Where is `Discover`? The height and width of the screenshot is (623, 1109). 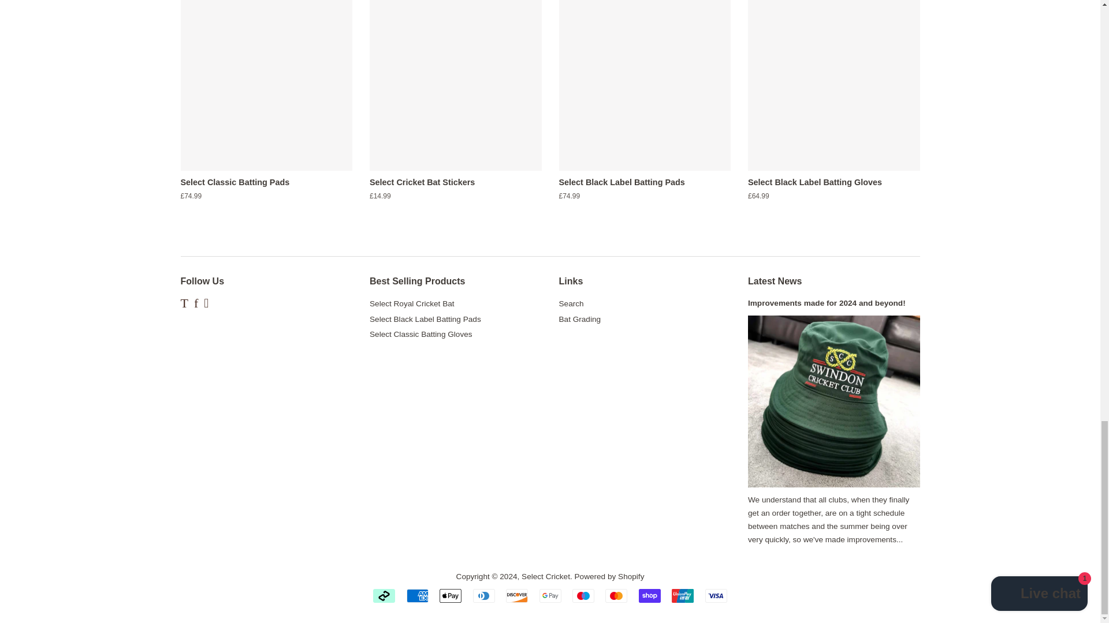
Discover is located at coordinates (516, 595).